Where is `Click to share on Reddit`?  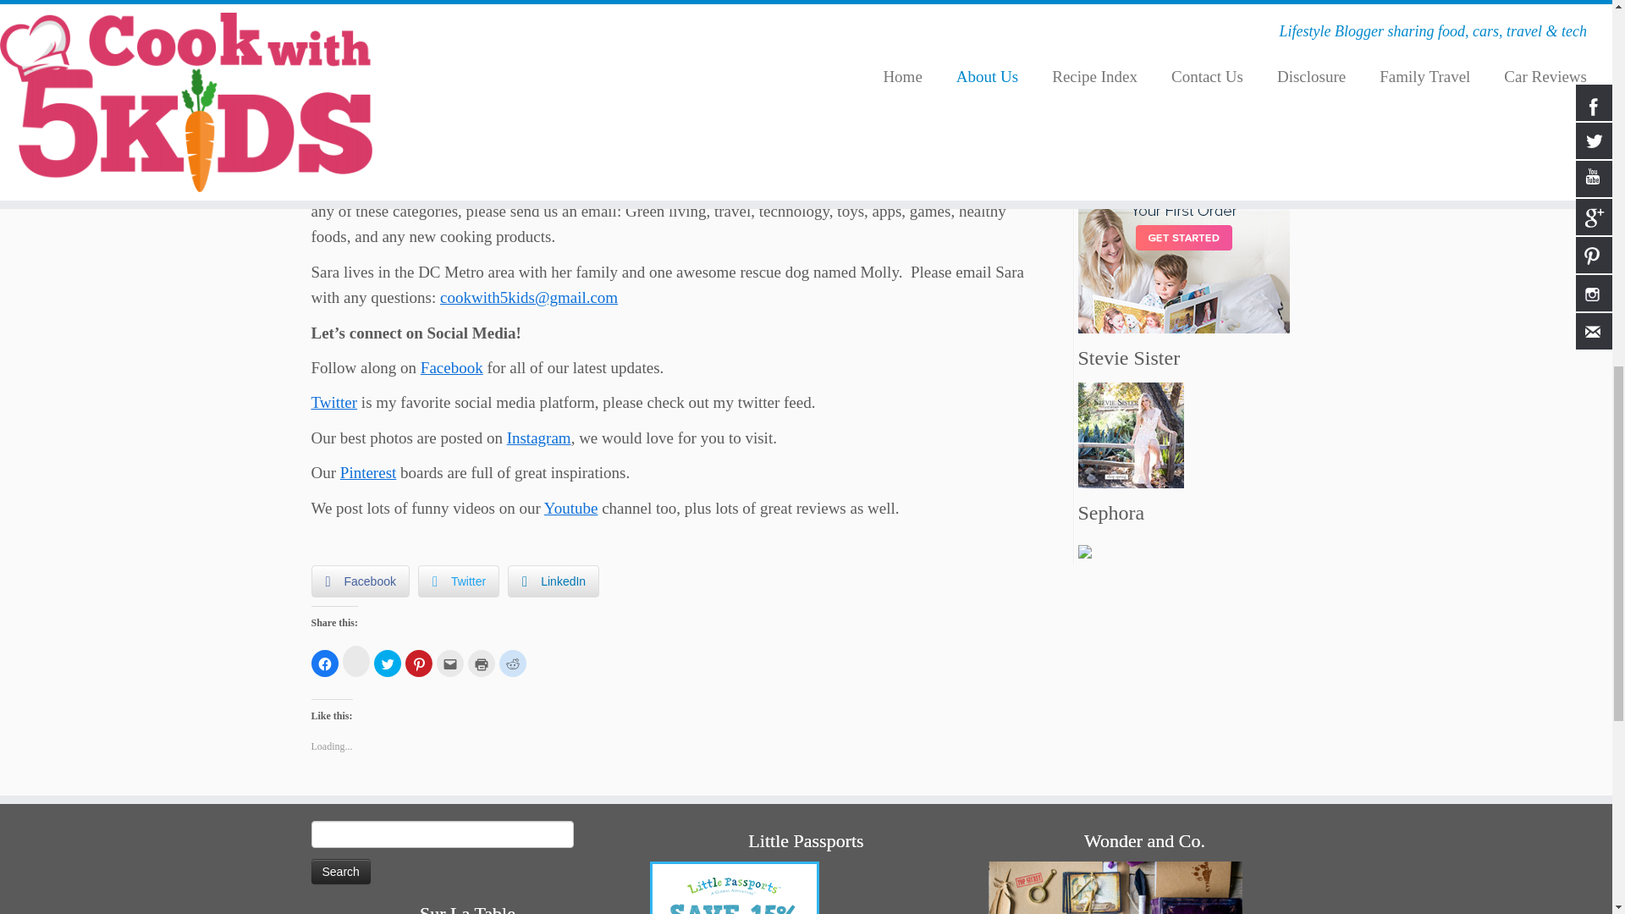
Click to share on Reddit is located at coordinates (513, 663).